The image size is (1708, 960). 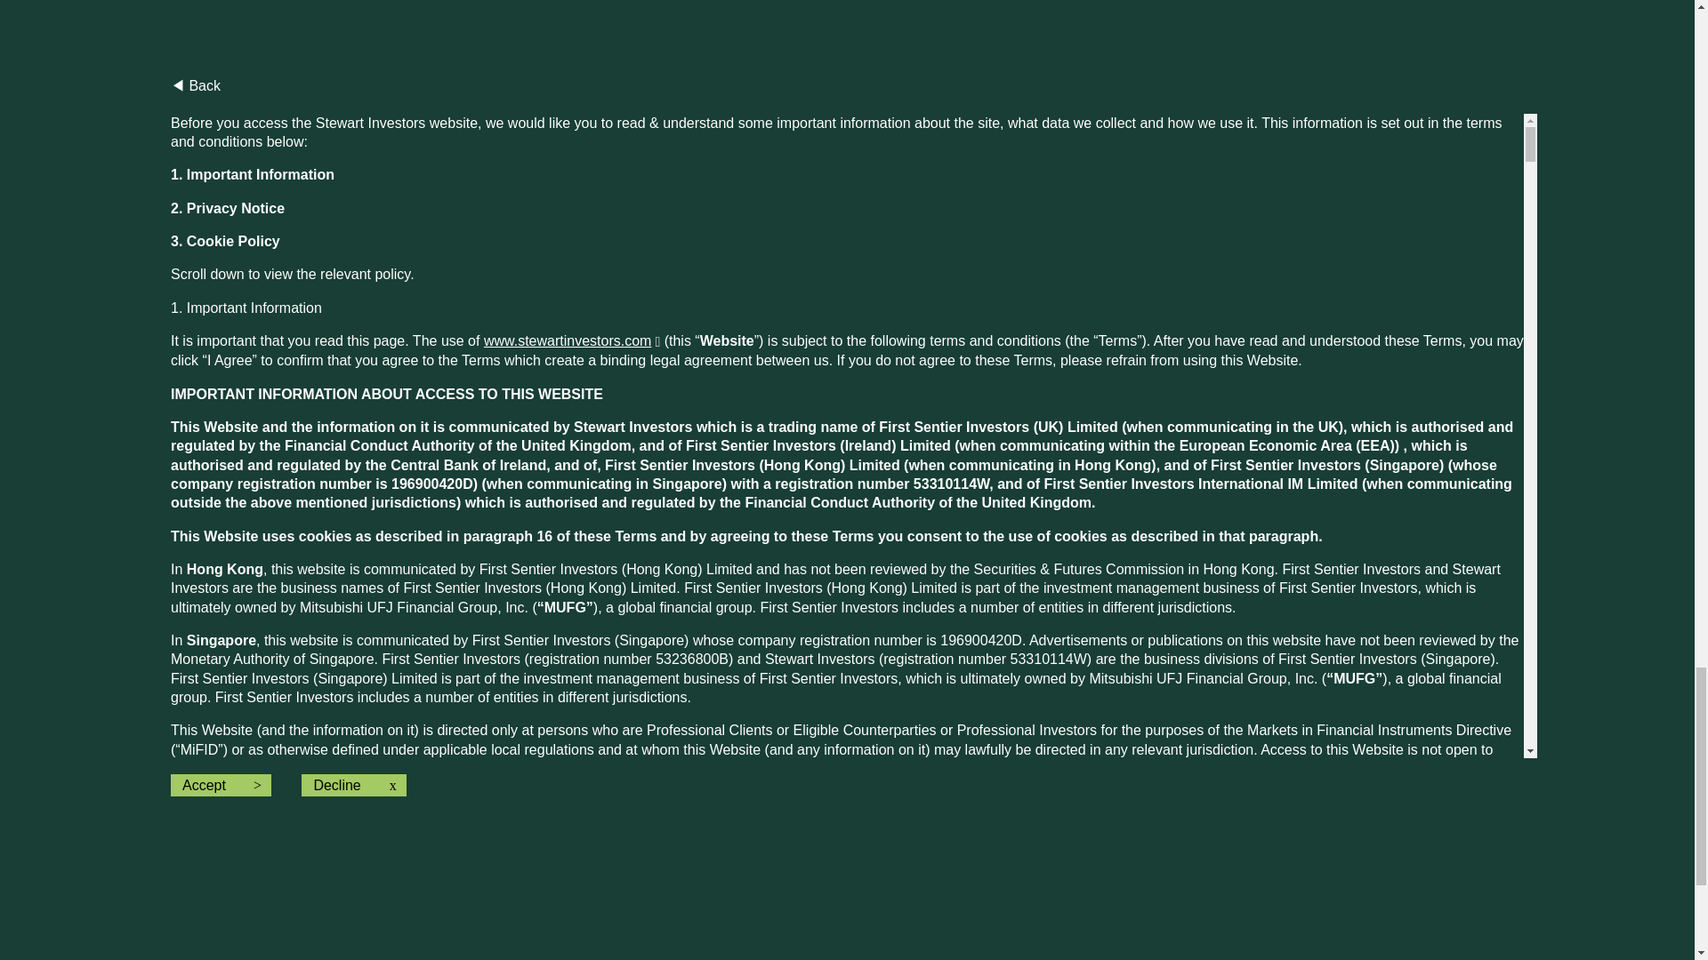 I want to click on www.allaboutcookies.org, so click(x=655, y=802).